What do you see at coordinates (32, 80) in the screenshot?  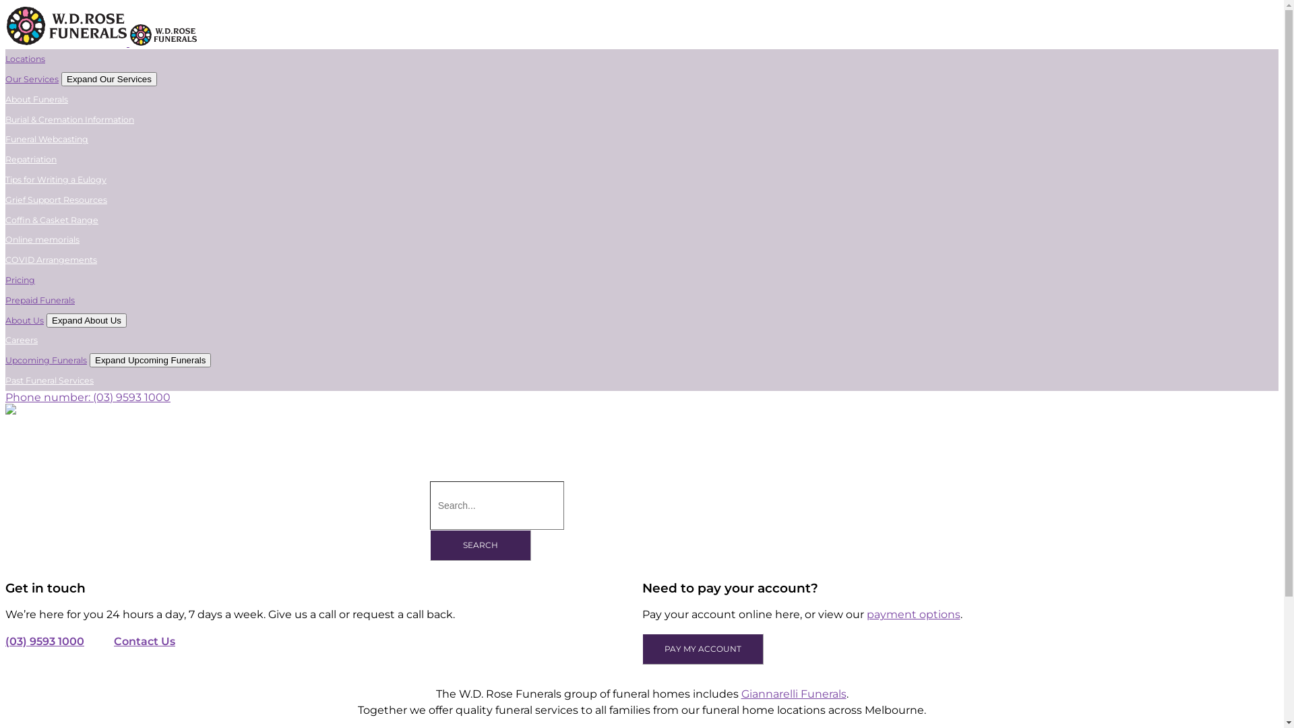 I see `Our Services` at bounding box center [32, 80].